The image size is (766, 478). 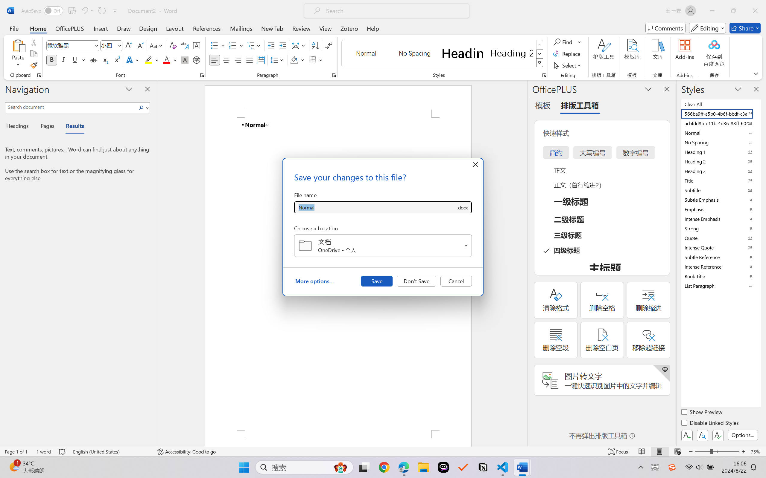 I want to click on Headings, so click(x=20, y=127).